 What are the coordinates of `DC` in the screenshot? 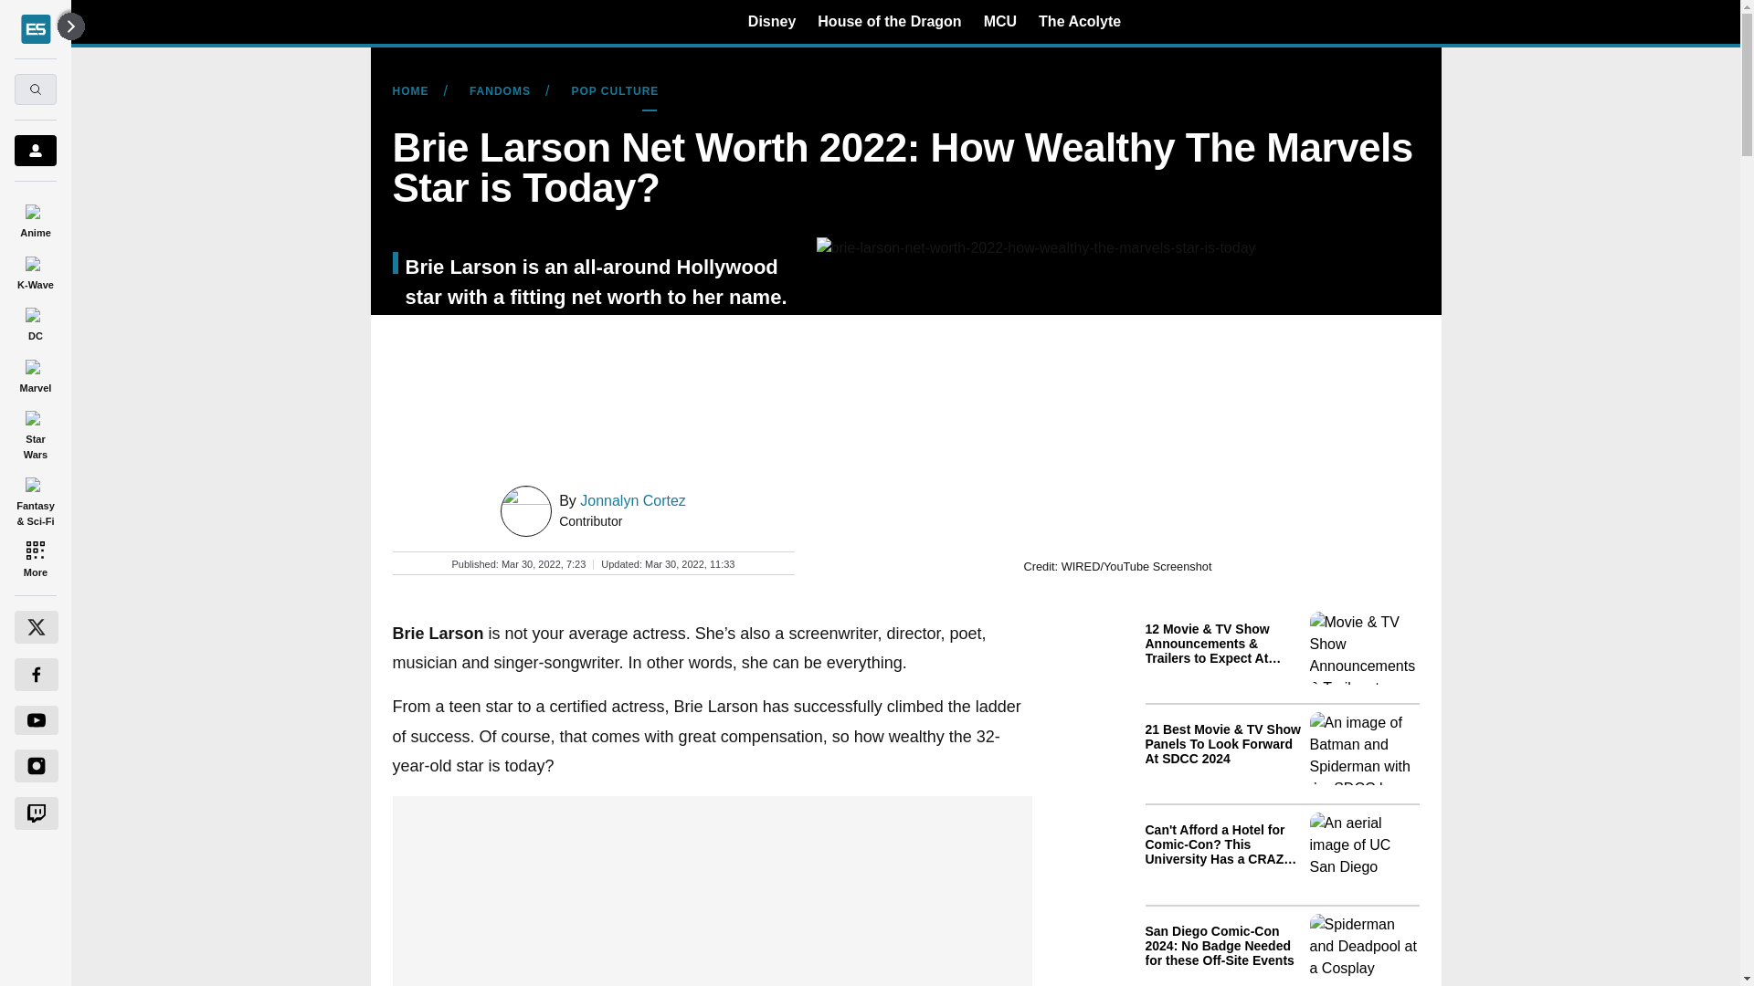 It's located at (35, 321).